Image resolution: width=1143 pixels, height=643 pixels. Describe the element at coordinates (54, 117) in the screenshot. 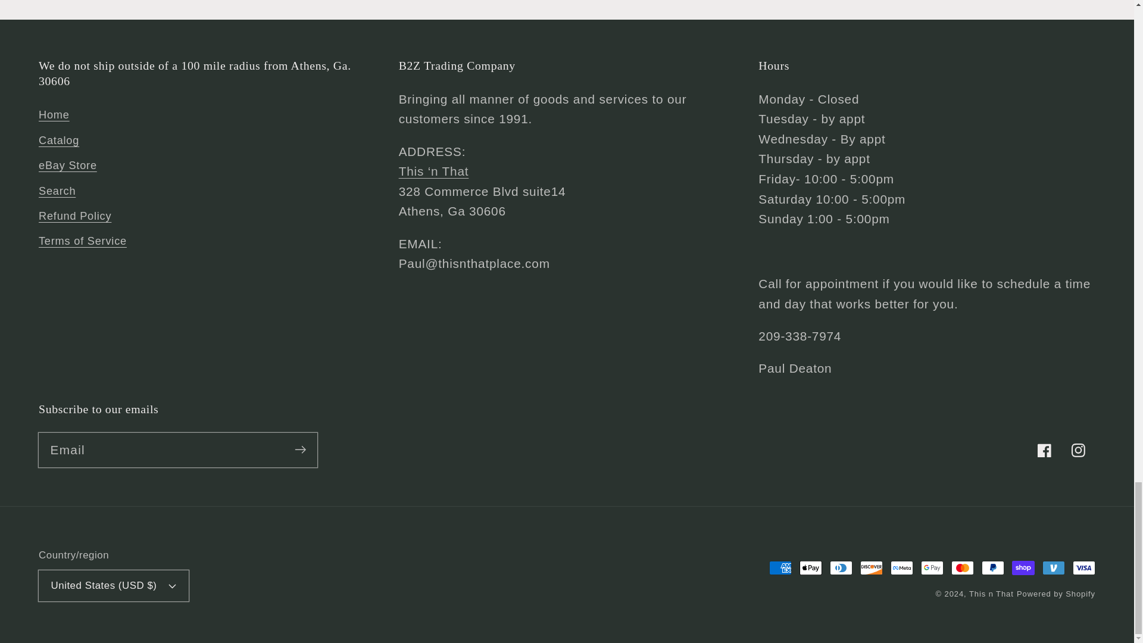

I see `Home` at that location.